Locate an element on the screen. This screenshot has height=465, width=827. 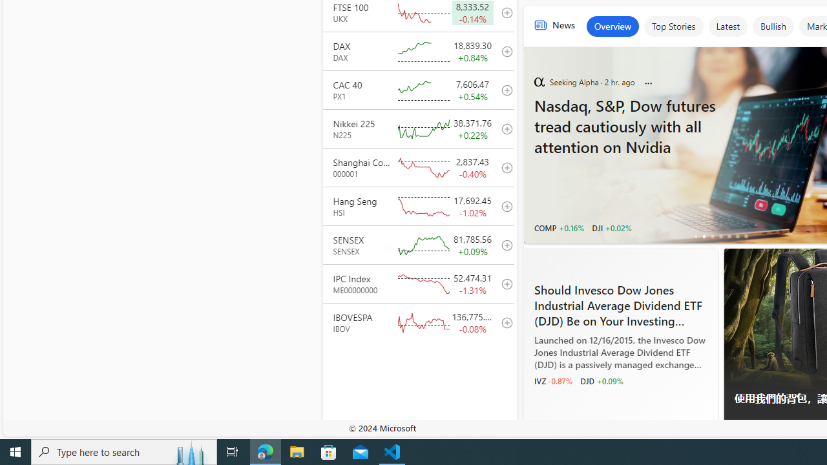
Overview is located at coordinates (612, 26).